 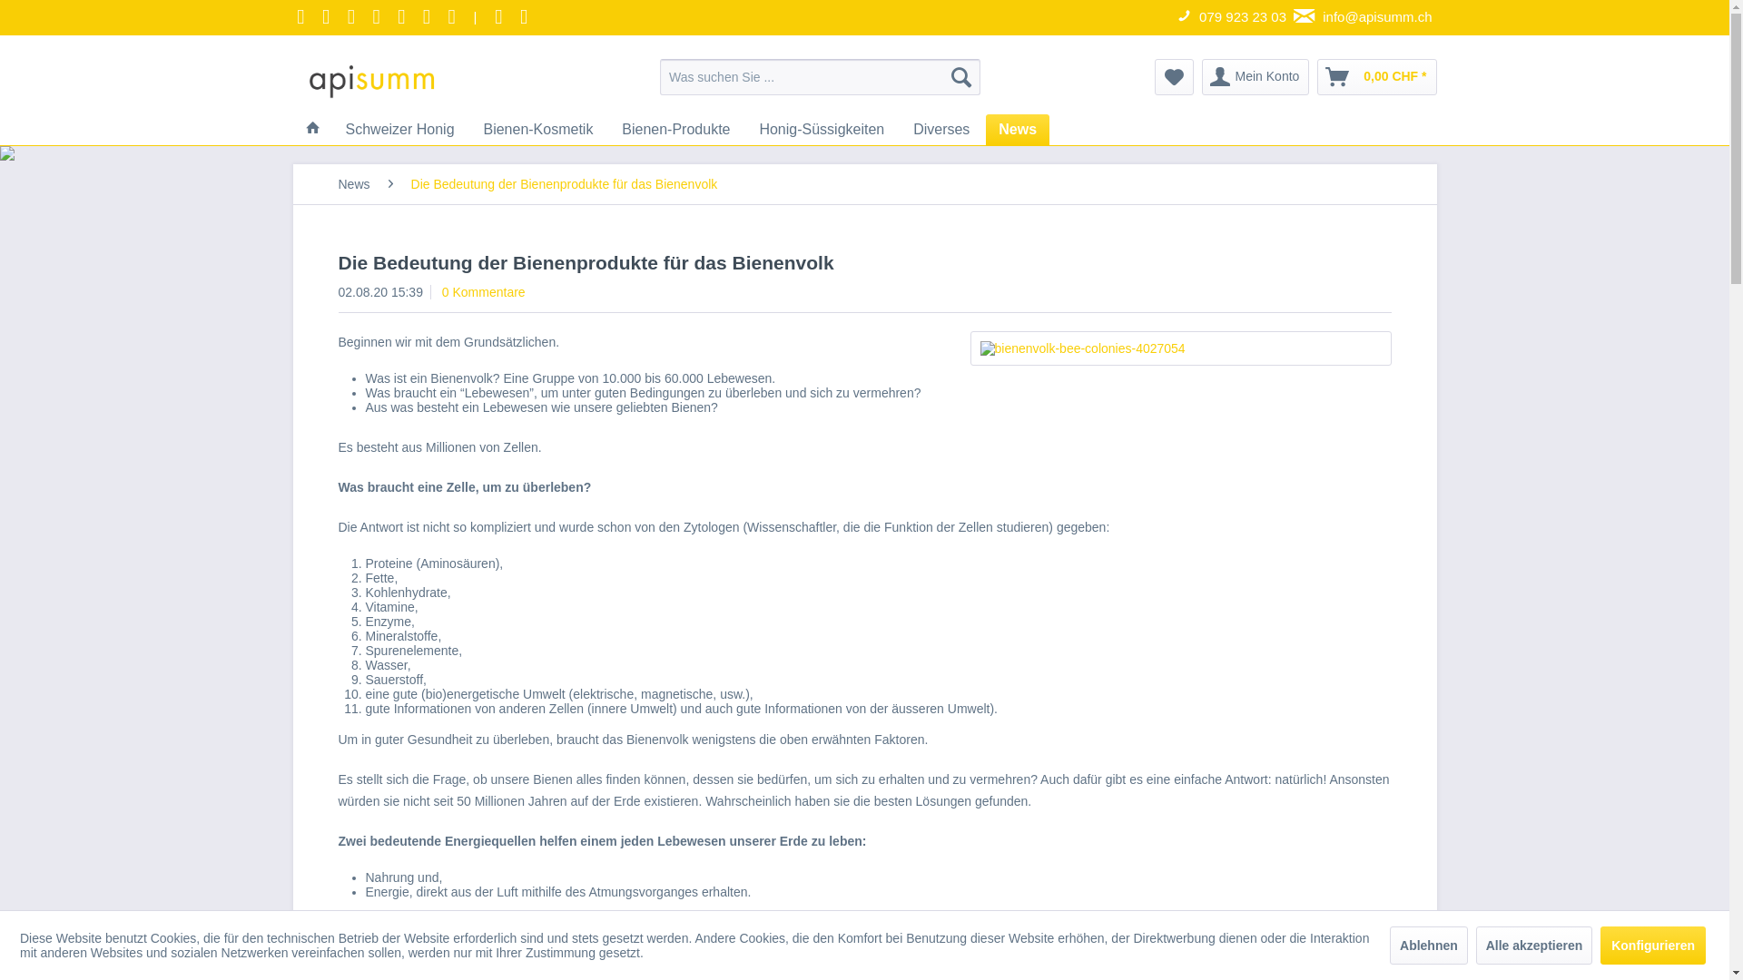 What do you see at coordinates (354, 183) in the screenshot?
I see `News` at bounding box center [354, 183].